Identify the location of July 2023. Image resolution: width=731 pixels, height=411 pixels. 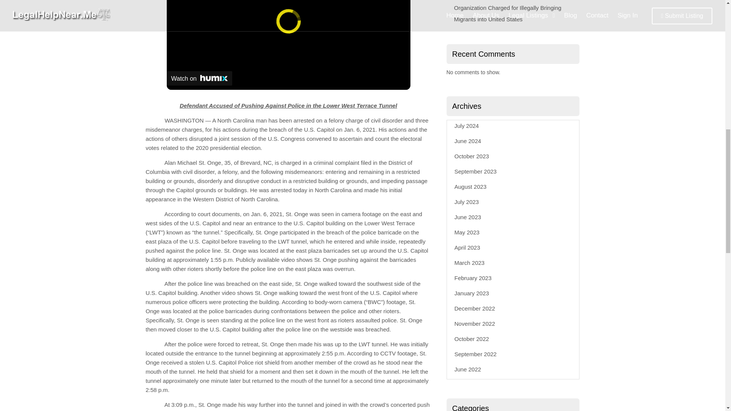
(467, 202).